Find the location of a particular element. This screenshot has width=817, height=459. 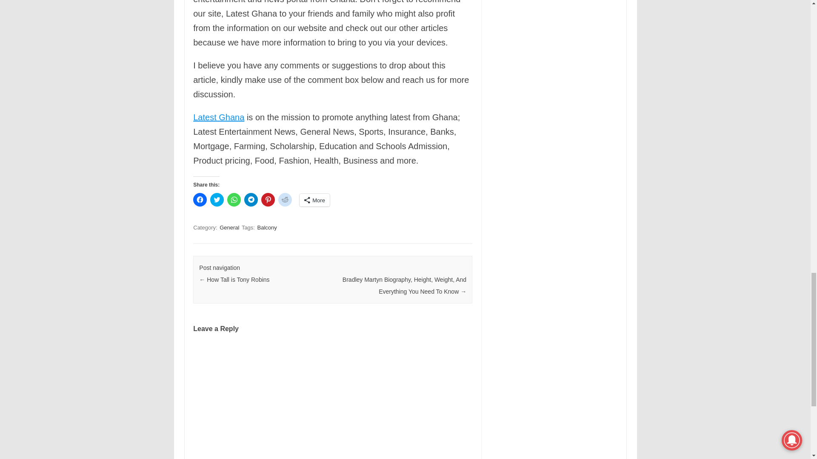

More is located at coordinates (315, 200).